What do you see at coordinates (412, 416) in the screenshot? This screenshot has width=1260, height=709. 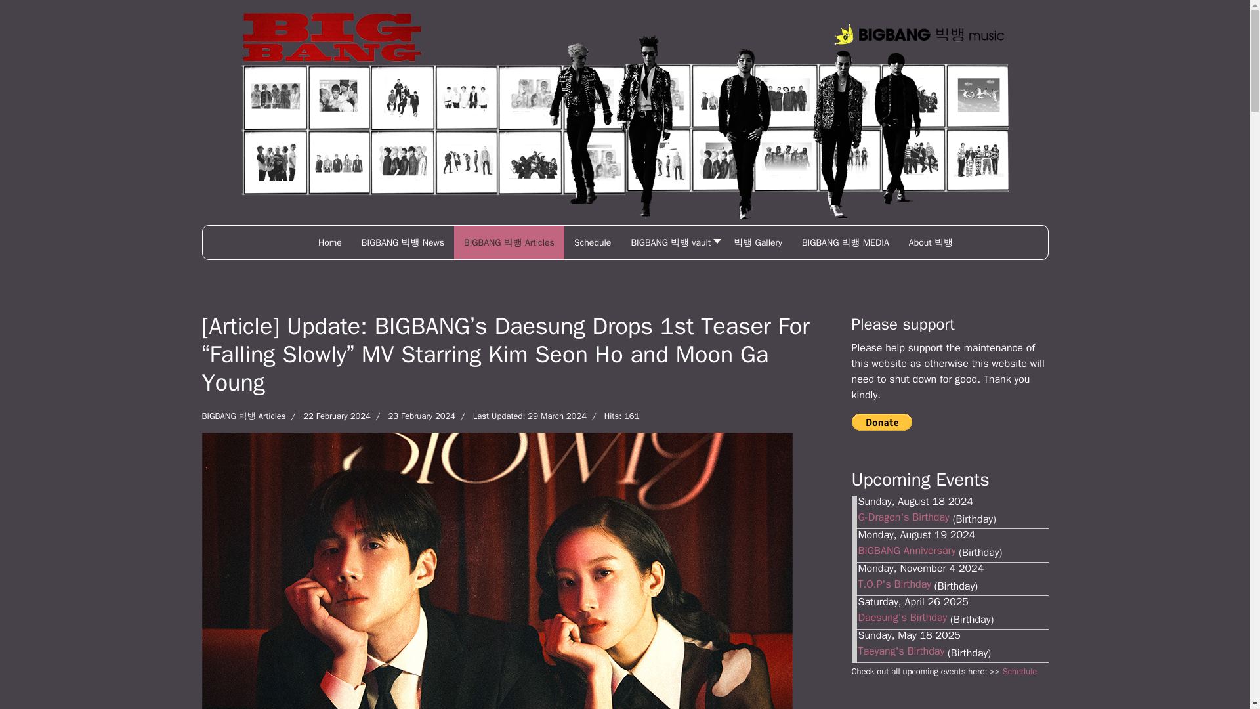 I see `Created: 23 February 2024` at bounding box center [412, 416].